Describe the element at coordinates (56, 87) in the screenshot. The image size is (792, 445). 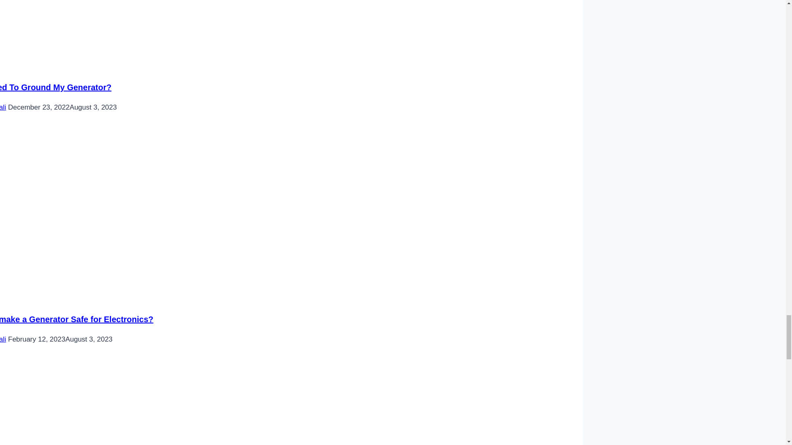
I see `Do I Need To Ground My Generator?` at that location.